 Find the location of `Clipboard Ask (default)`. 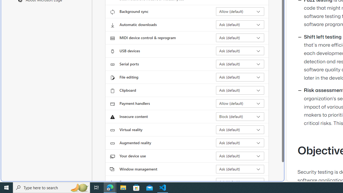

Clipboard Ask (default) is located at coordinates (240, 90).